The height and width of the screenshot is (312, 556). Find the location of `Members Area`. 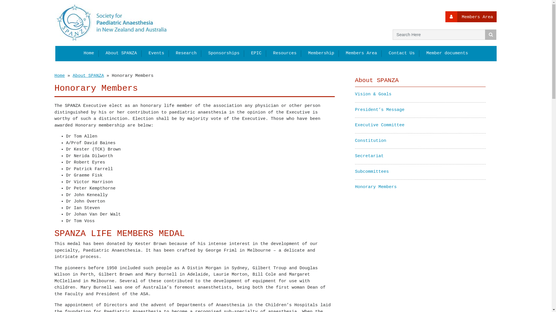

Members Area is located at coordinates (471, 17).